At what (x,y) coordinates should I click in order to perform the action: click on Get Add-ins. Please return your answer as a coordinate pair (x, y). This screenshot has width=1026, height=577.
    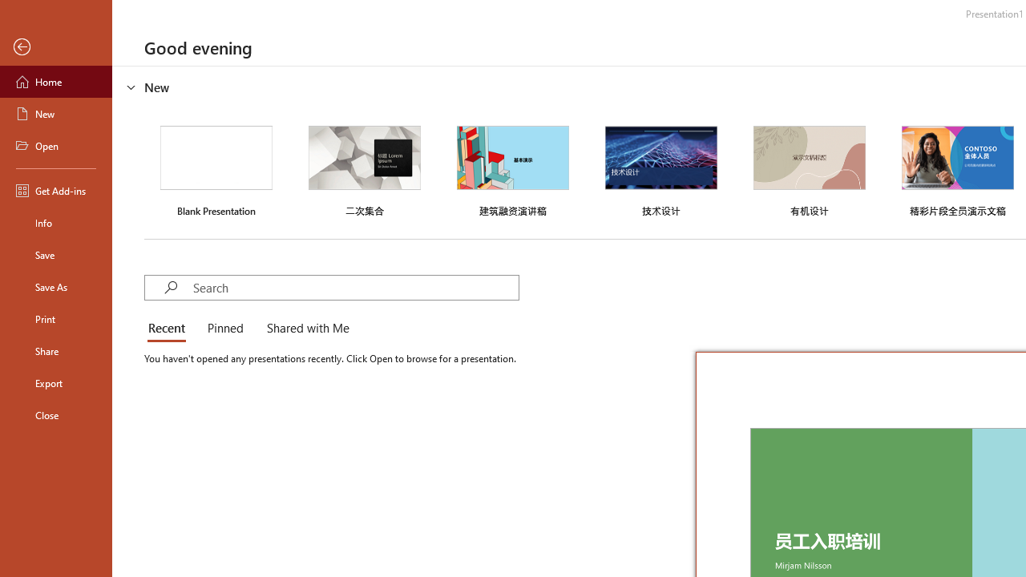
    Looking at the image, I should click on (56, 191).